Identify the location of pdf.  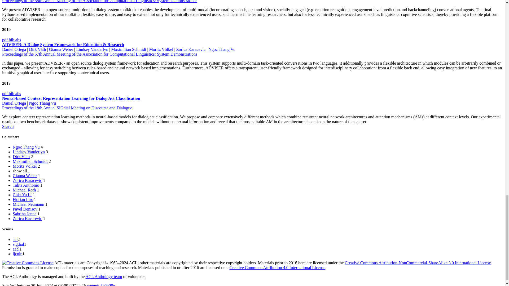
(5, 40).